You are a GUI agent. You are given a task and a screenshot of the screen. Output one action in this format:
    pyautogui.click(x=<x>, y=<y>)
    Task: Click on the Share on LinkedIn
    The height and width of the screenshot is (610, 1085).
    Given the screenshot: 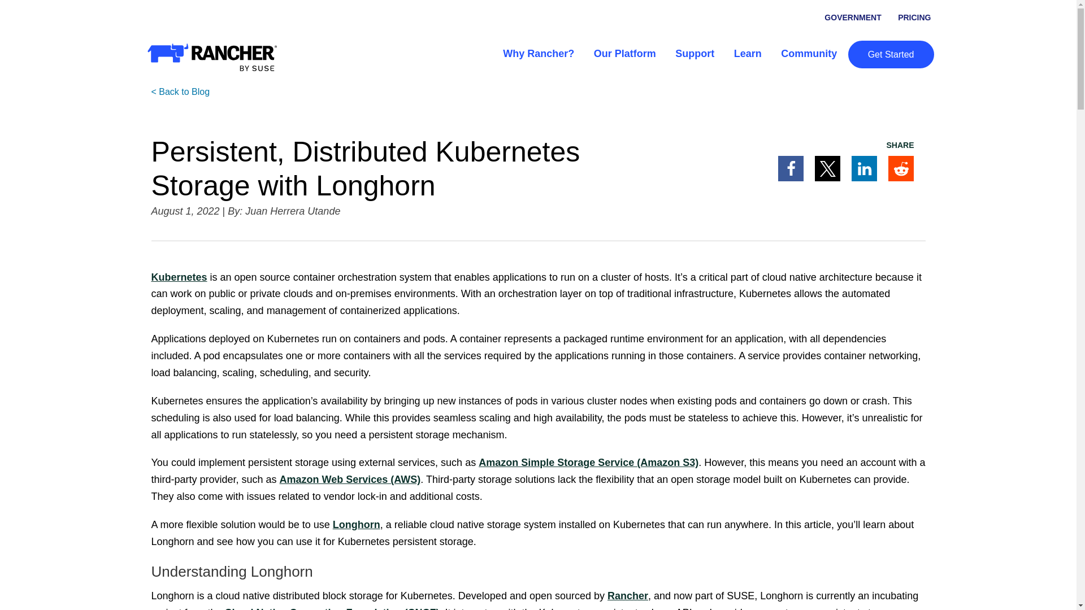 What is the action you would take?
    pyautogui.click(x=864, y=168)
    